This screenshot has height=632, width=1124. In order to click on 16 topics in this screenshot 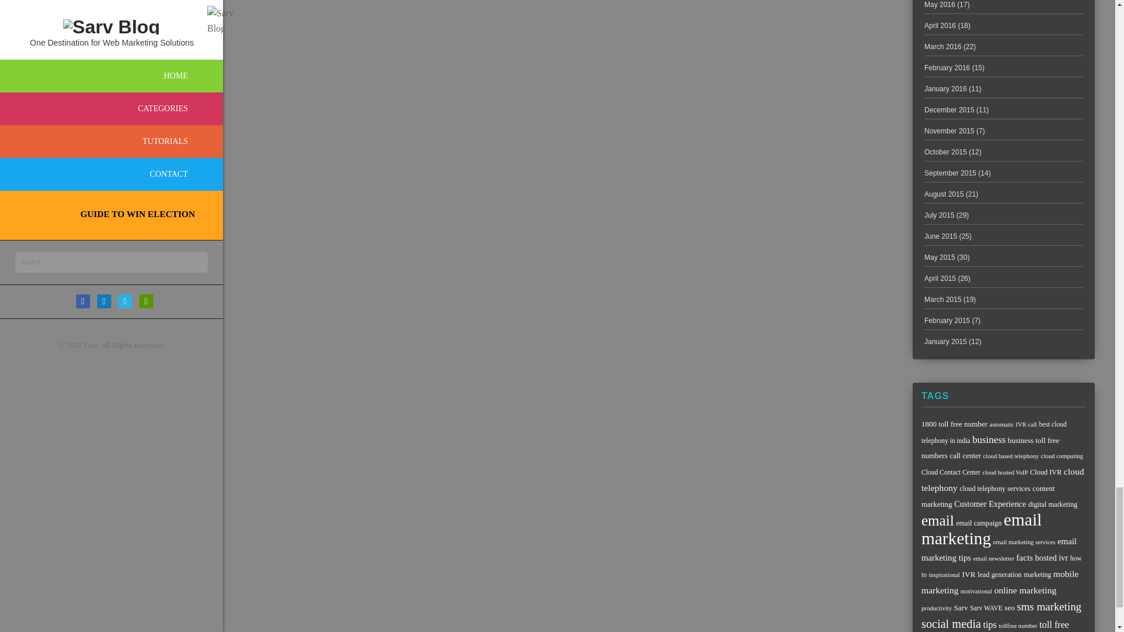, I will do `click(1003, 480)`.